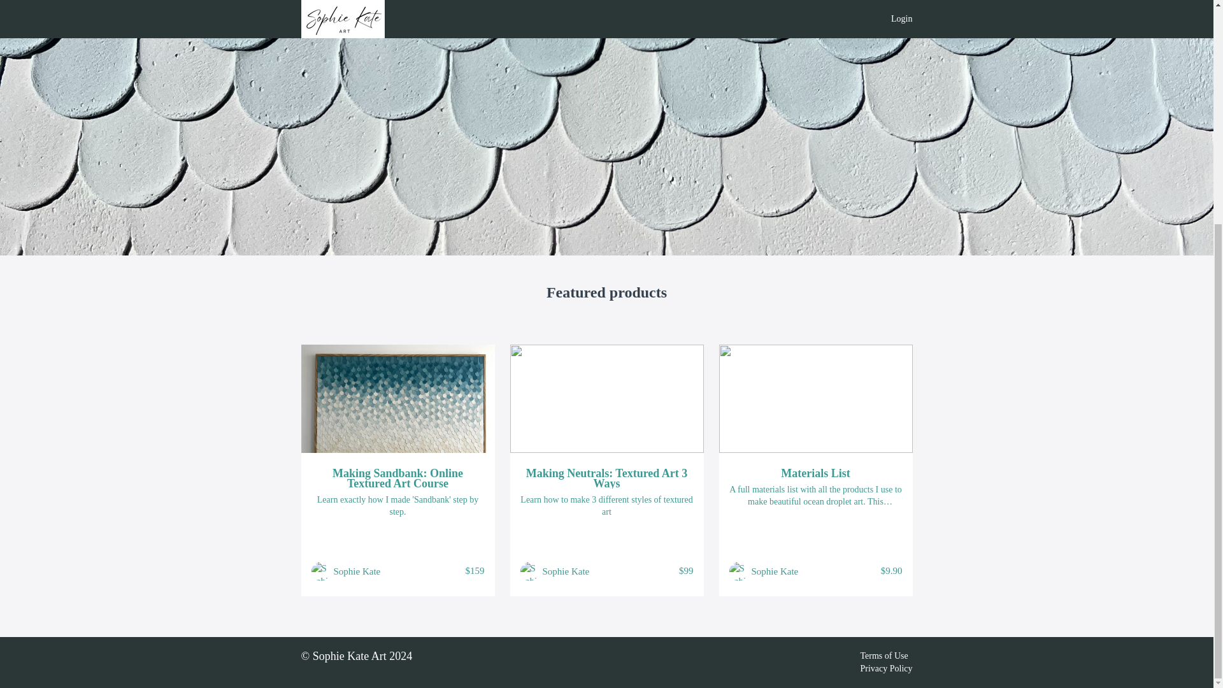  Describe the element at coordinates (775, 571) in the screenshot. I see `Sophie Kate` at that location.